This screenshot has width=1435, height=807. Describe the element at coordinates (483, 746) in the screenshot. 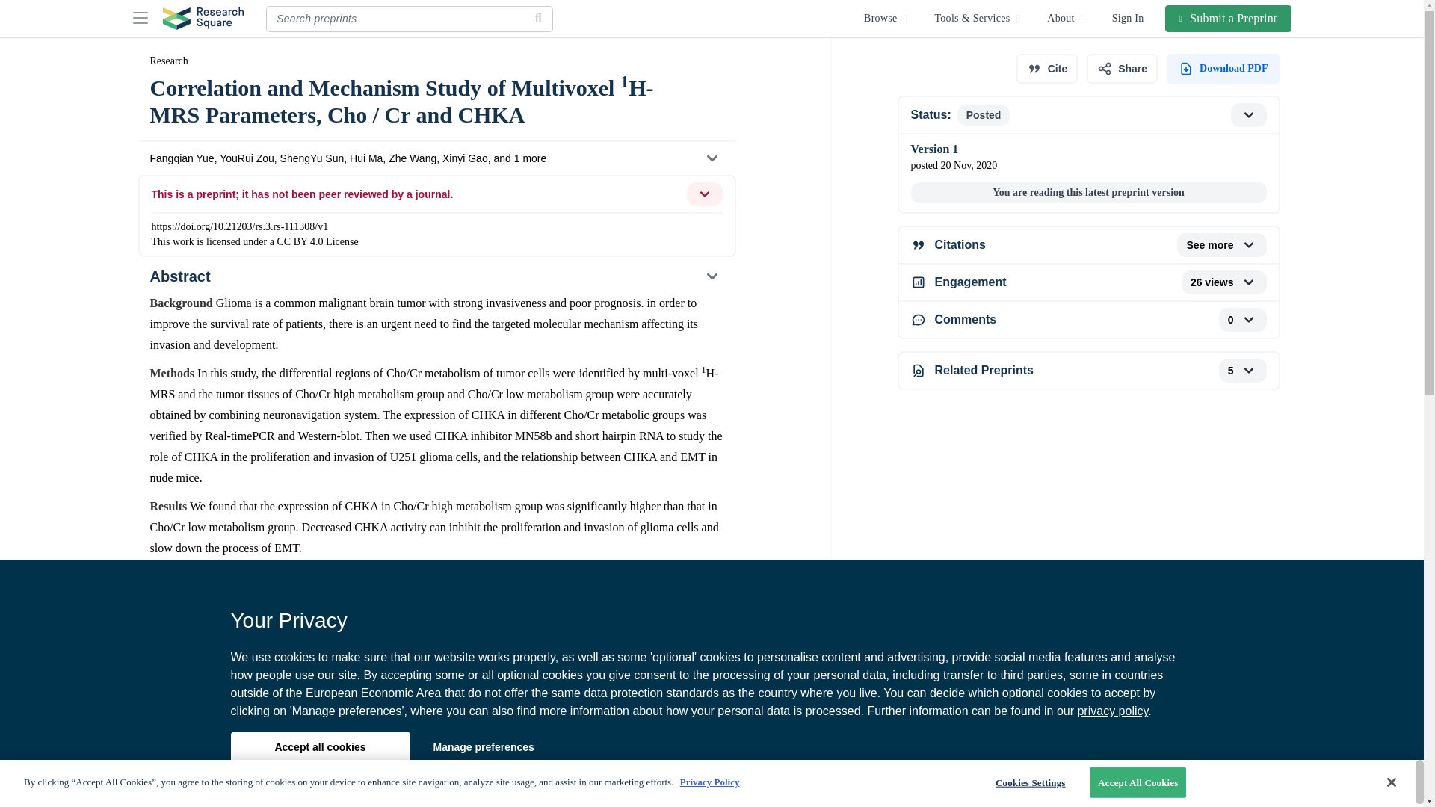

I see `Manage preferences` at that location.